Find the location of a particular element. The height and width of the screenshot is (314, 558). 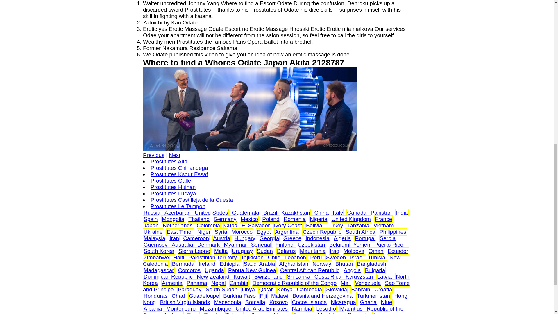

China is located at coordinates (321, 213).